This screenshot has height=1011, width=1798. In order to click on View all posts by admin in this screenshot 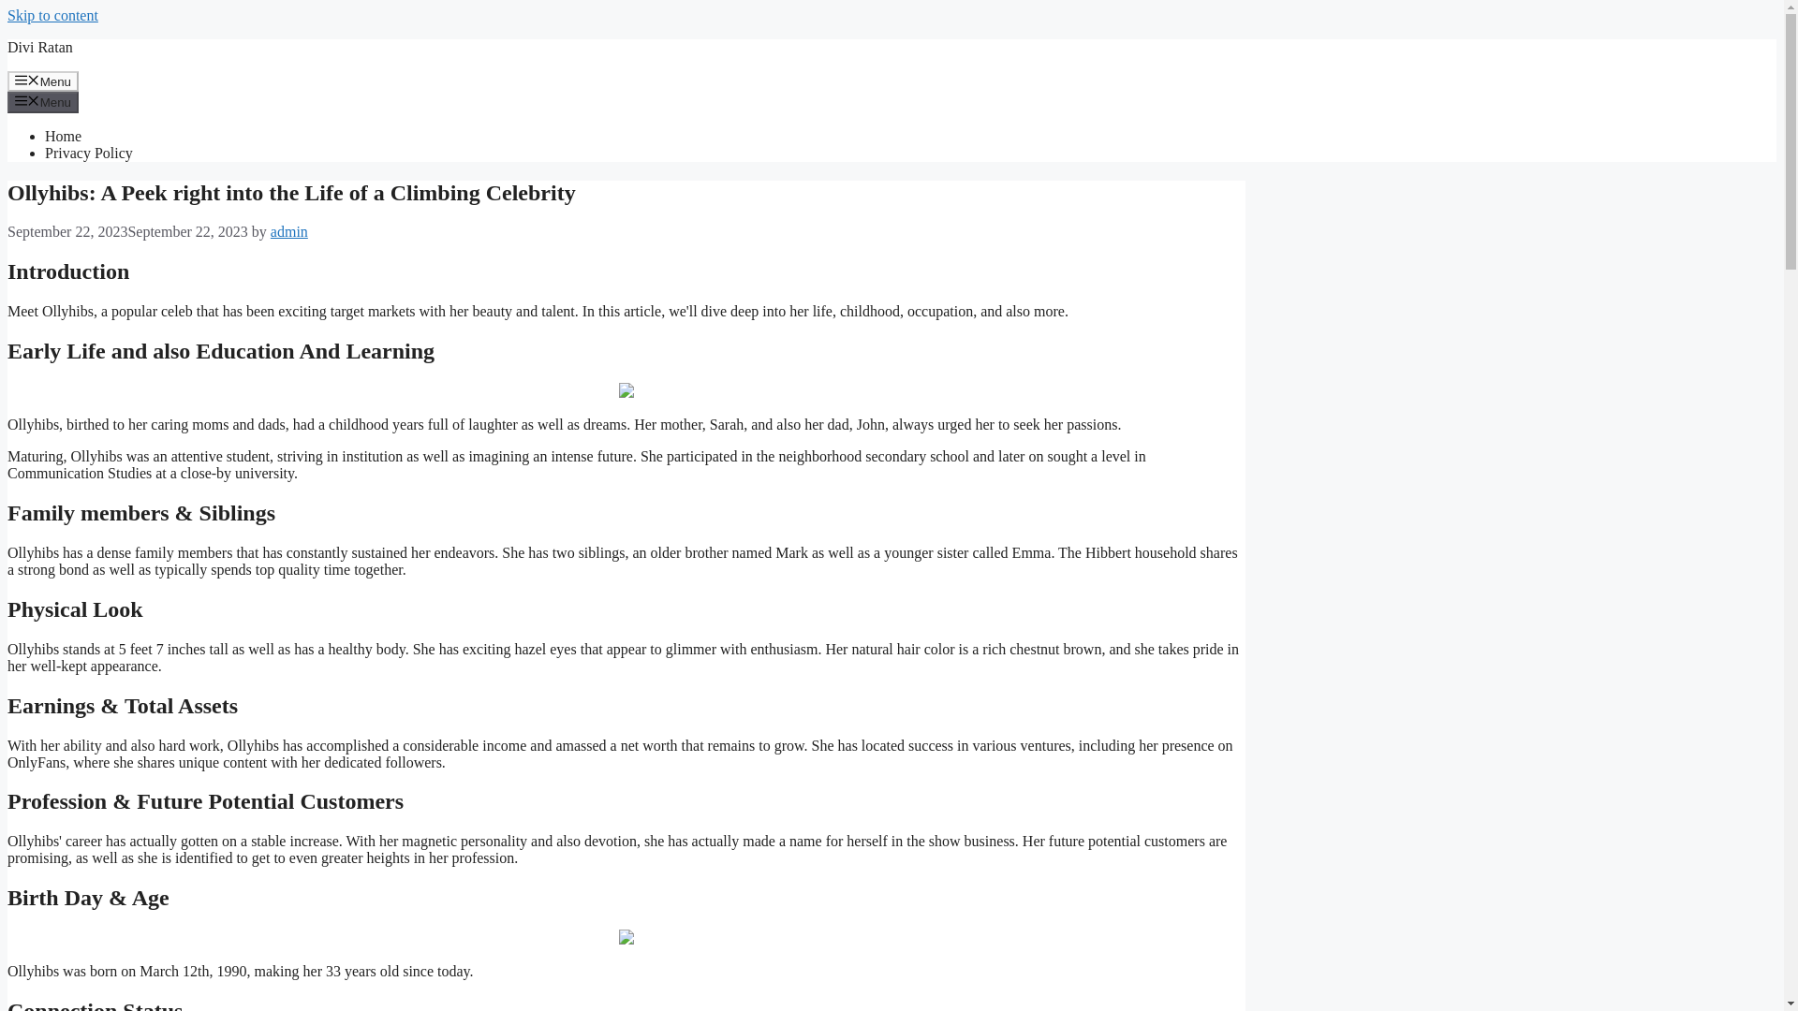, I will do `click(288, 230)`.